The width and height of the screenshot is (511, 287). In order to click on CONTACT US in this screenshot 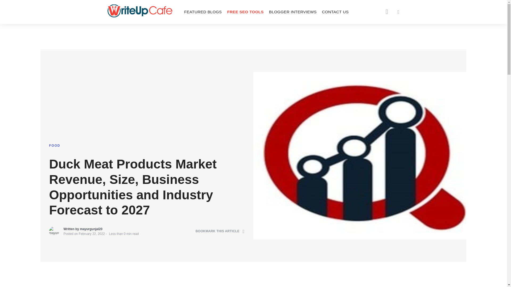, I will do `click(335, 12)`.